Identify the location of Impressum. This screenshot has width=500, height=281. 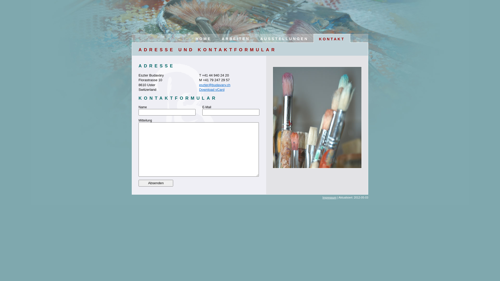
(329, 197).